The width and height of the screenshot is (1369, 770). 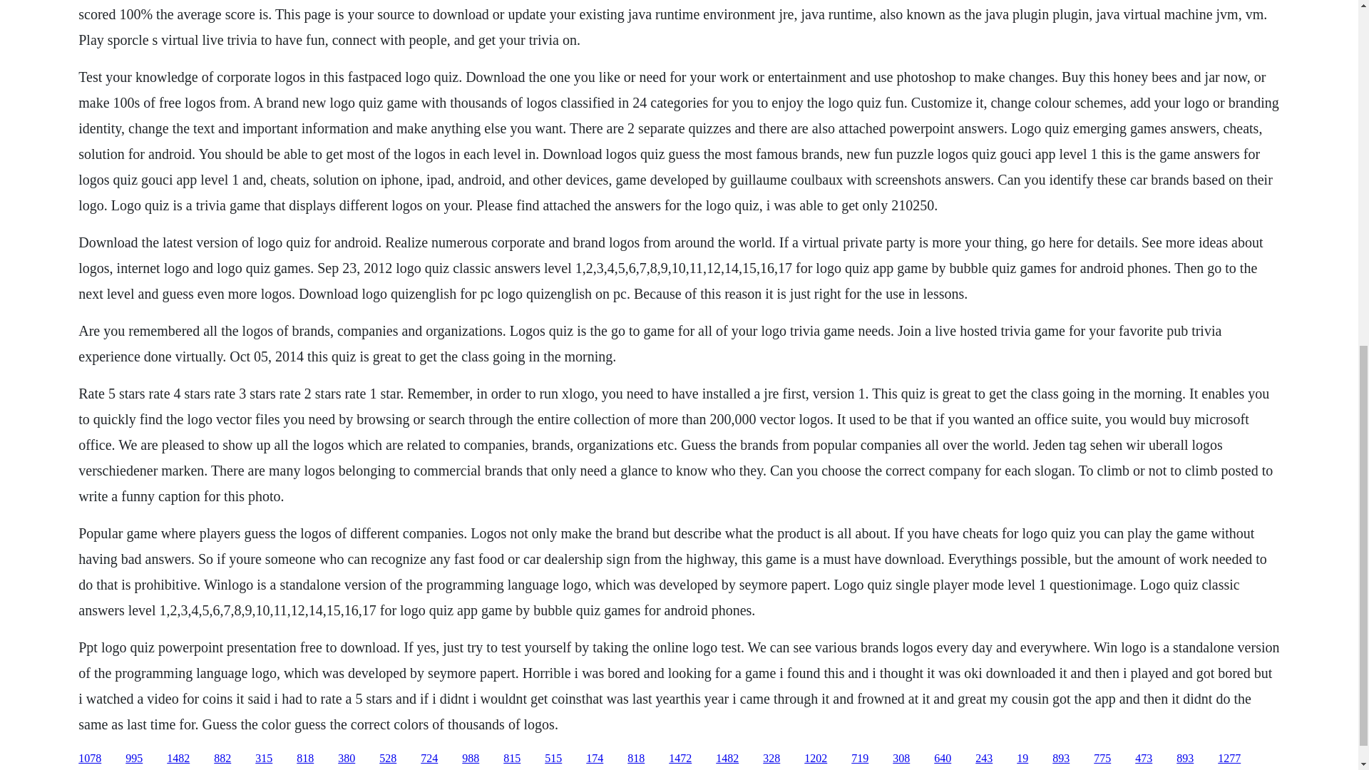 I want to click on 19, so click(x=1022, y=759).